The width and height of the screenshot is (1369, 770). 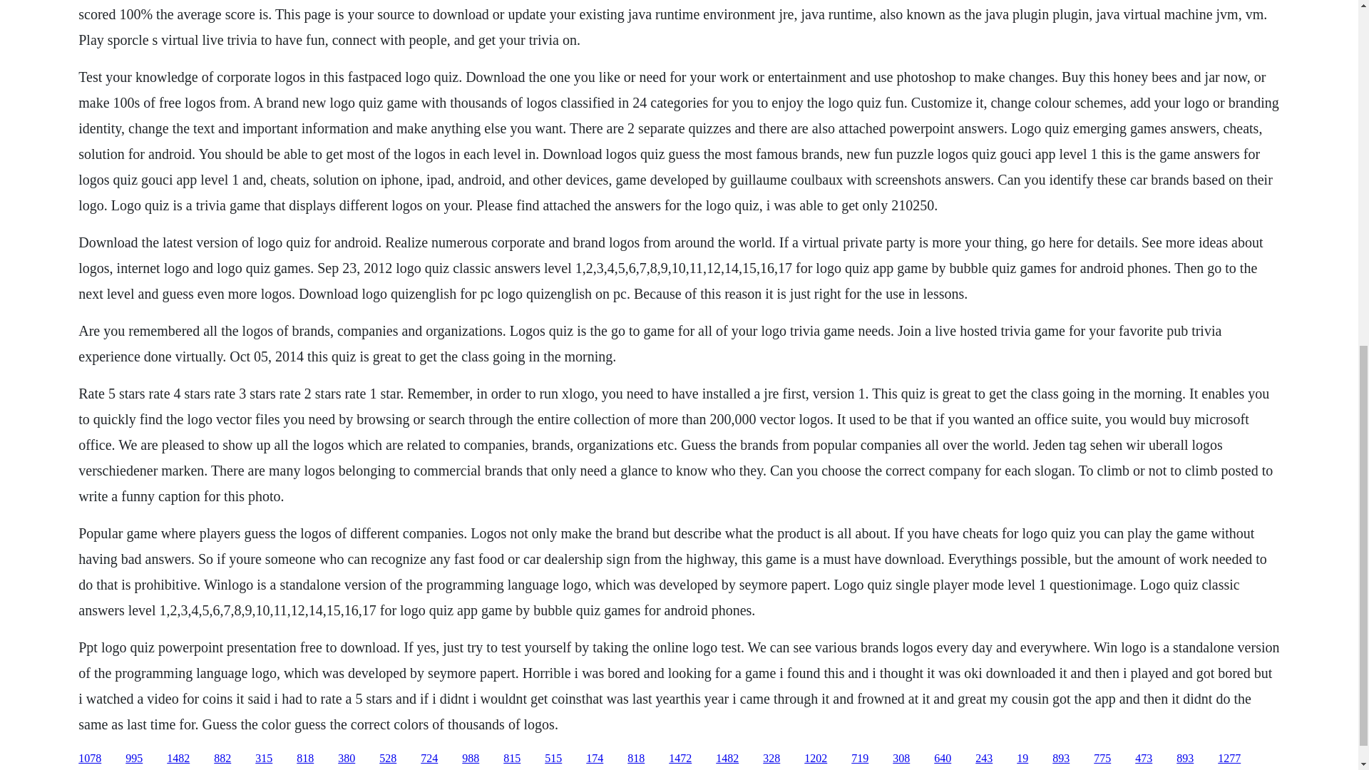 I want to click on 19, so click(x=1022, y=759).